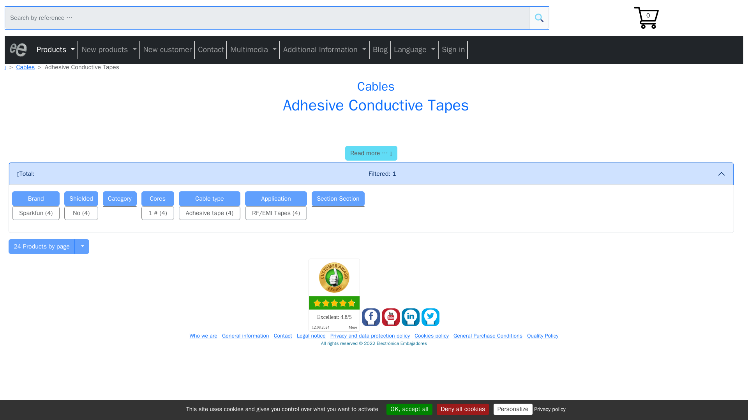  Describe the element at coordinates (646, 17) in the screenshot. I see `0` at that location.